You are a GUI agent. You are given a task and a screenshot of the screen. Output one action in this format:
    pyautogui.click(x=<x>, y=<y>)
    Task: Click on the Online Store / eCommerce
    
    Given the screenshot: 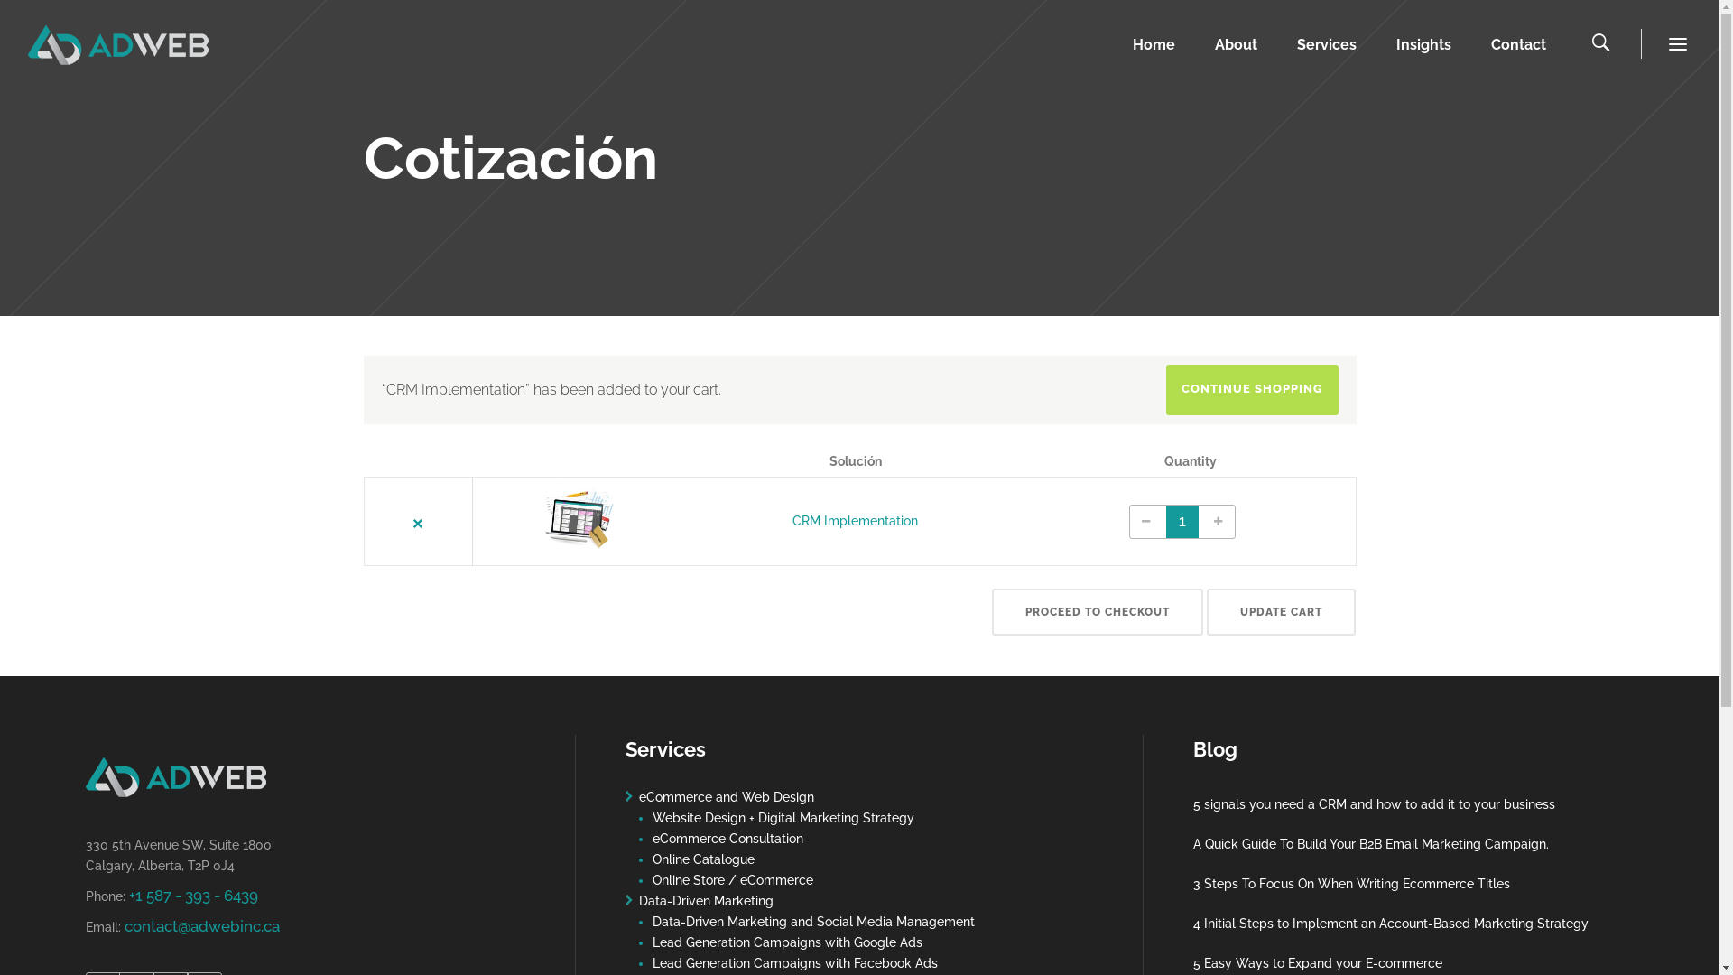 What is the action you would take?
    pyautogui.click(x=733, y=880)
    